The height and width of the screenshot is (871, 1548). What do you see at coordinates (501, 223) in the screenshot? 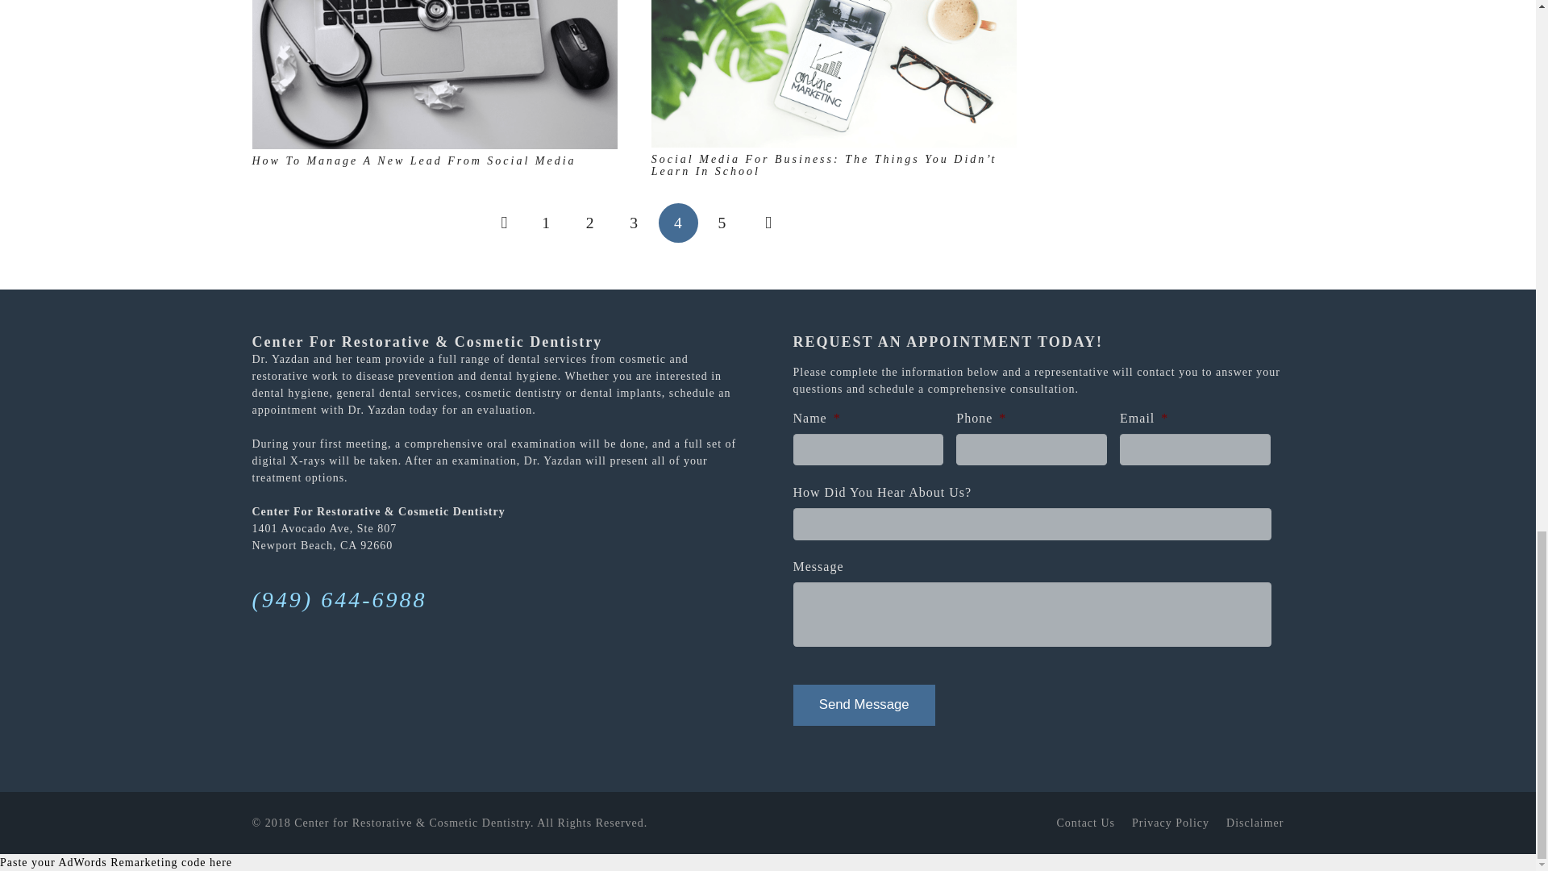
I see `Previous` at bounding box center [501, 223].